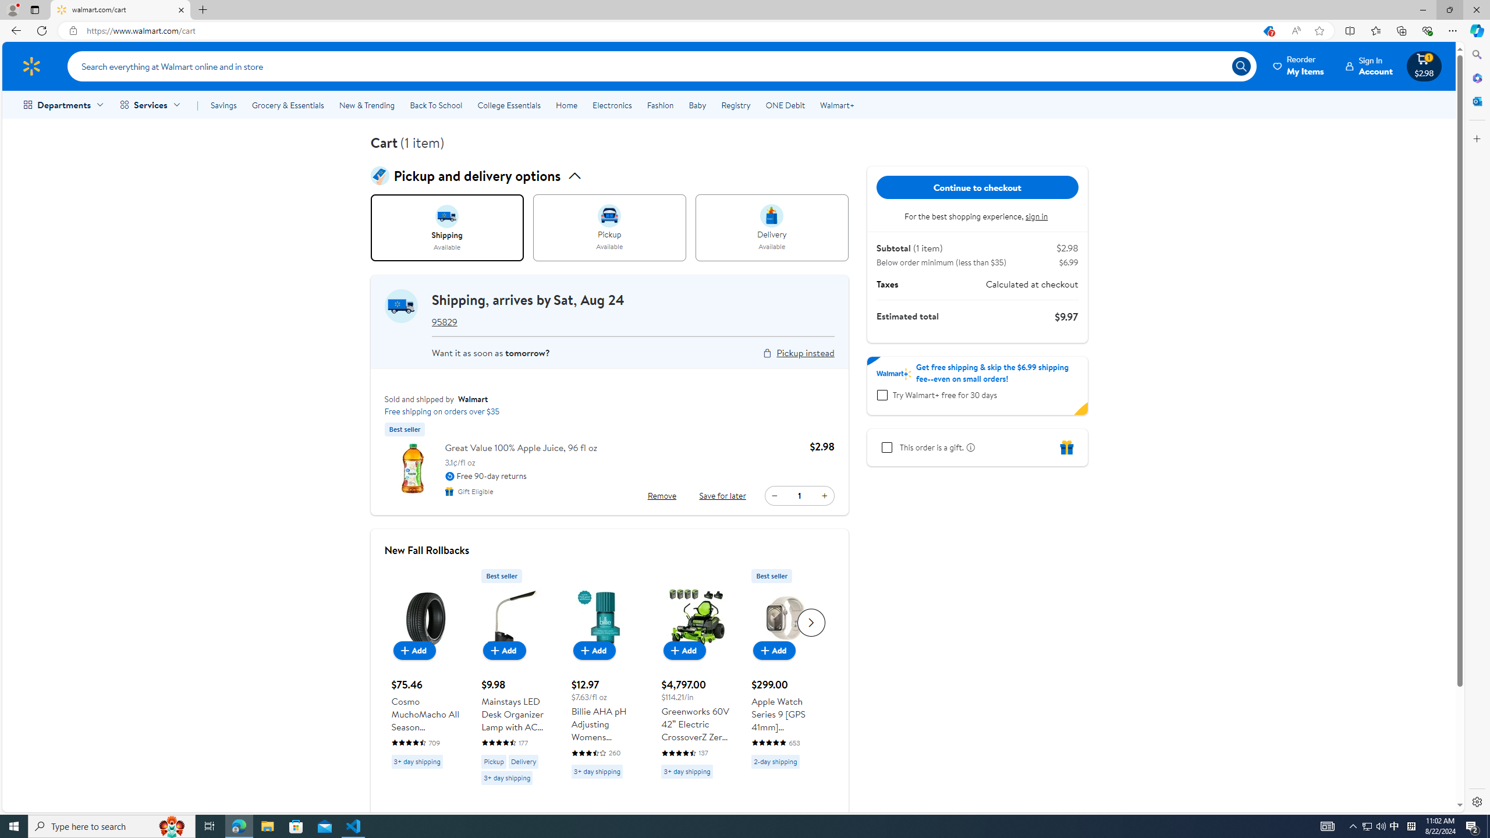 This screenshot has width=1490, height=838. What do you see at coordinates (660, 105) in the screenshot?
I see `Fashion` at bounding box center [660, 105].